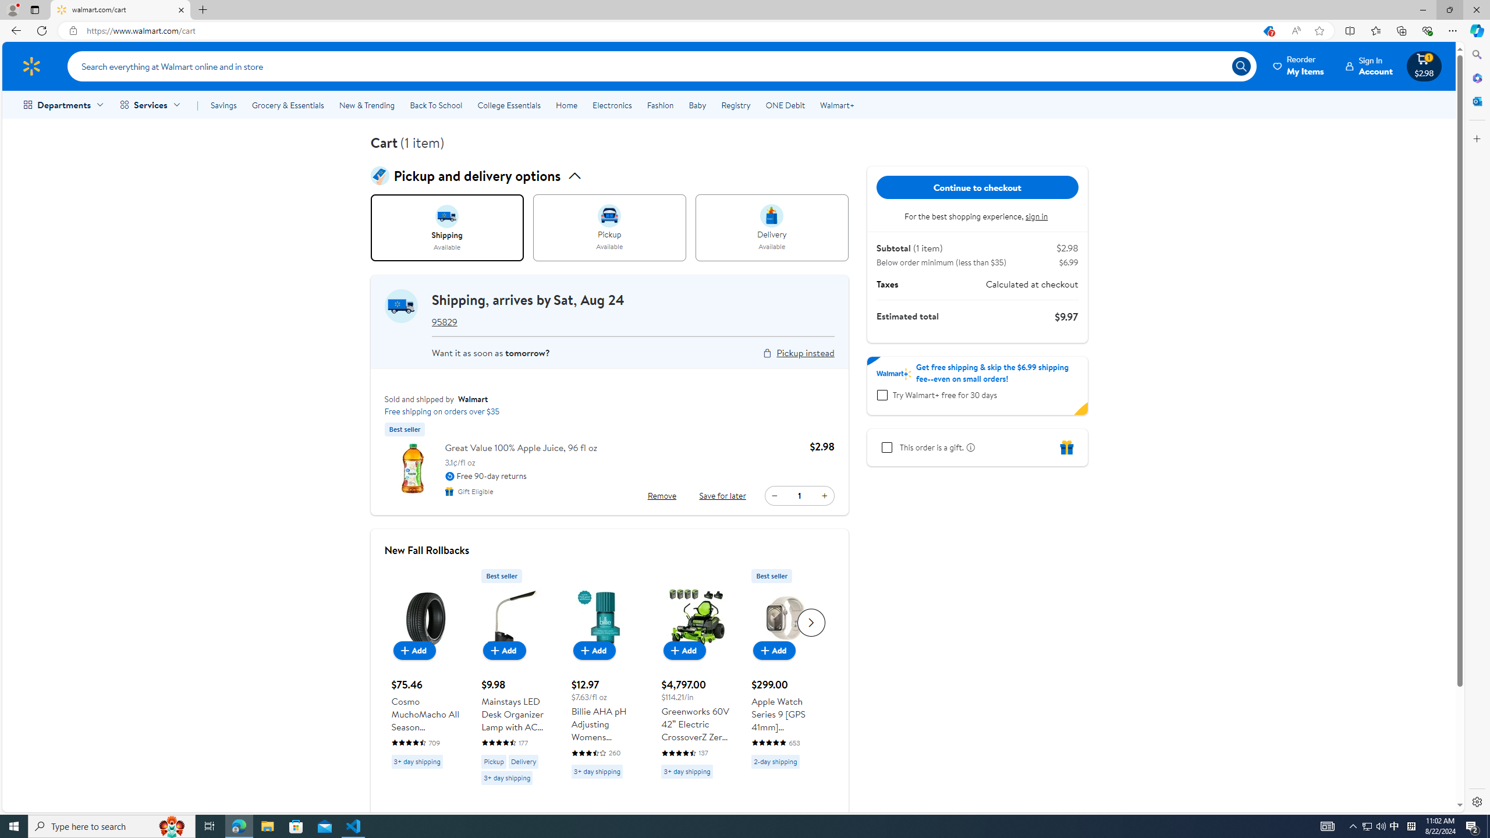 This screenshot has width=1490, height=838. What do you see at coordinates (660, 105) in the screenshot?
I see `Fashion` at bounding box center [660, 105].